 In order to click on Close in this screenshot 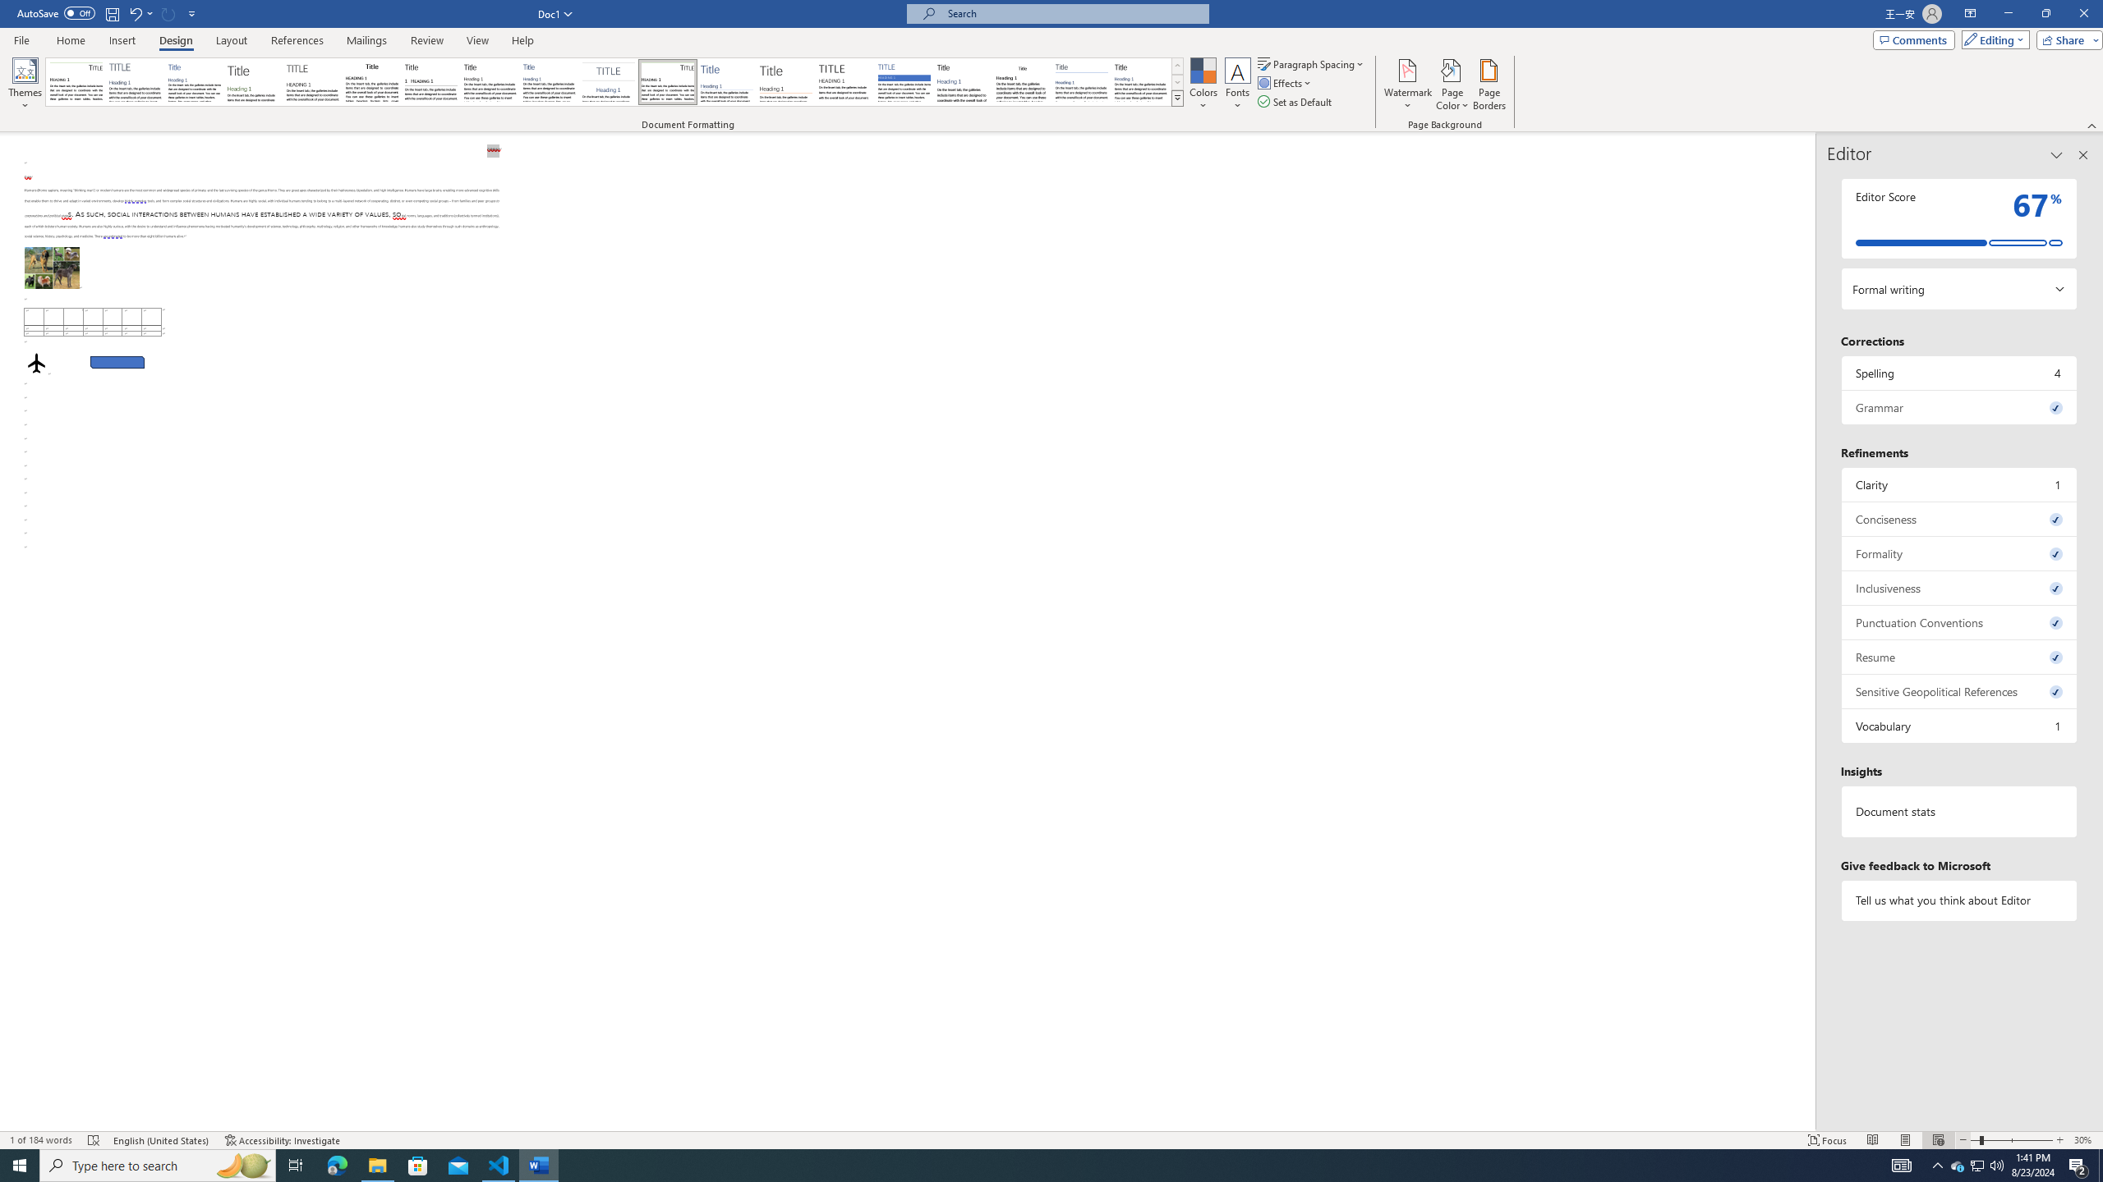, I will do `click(2083, 14)`.